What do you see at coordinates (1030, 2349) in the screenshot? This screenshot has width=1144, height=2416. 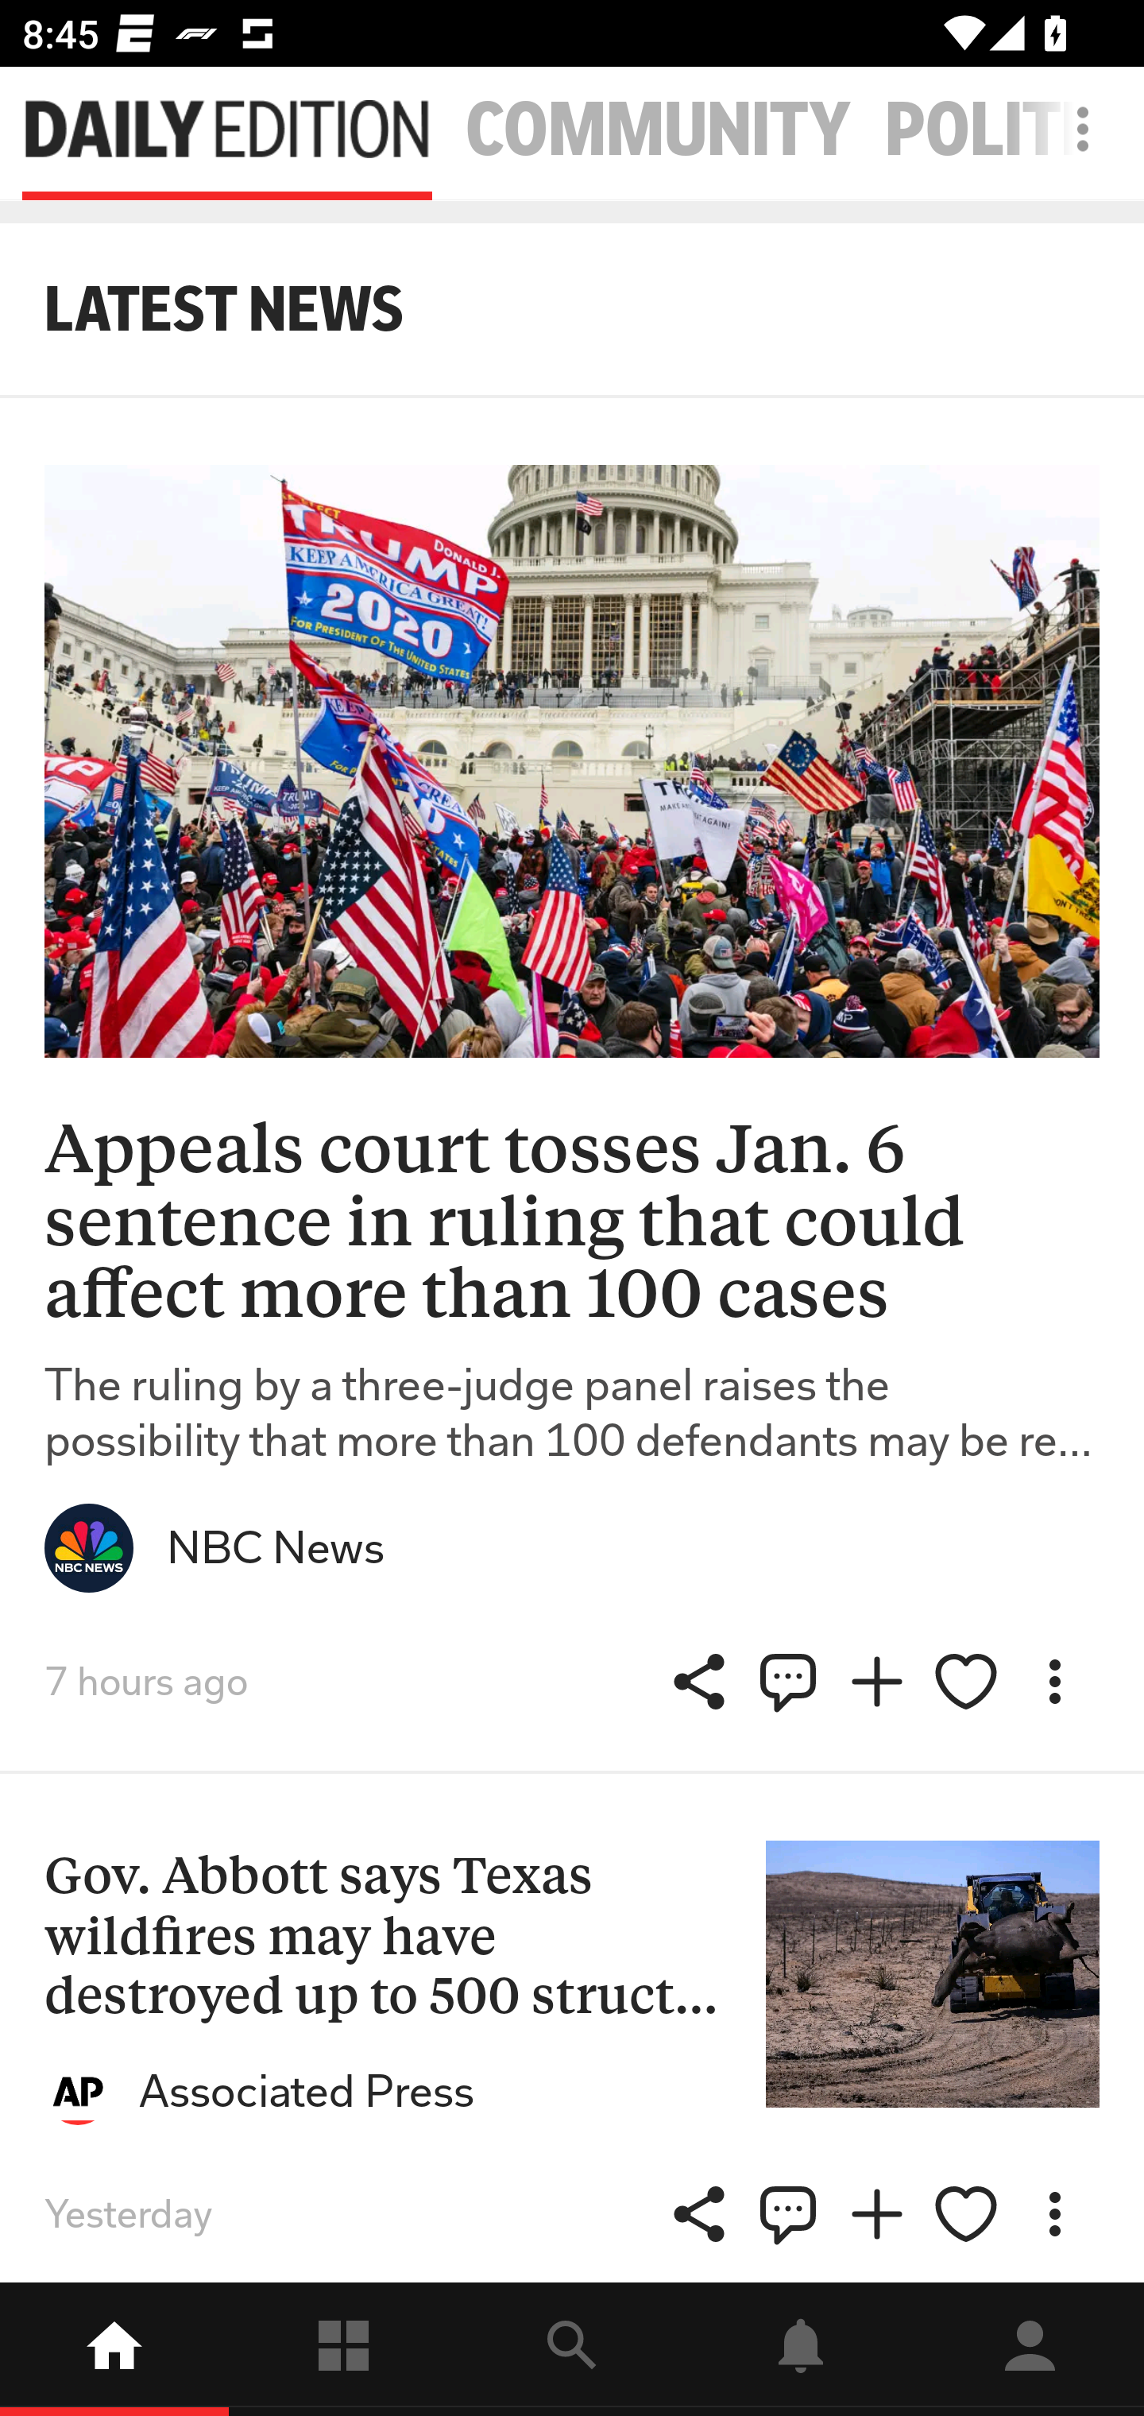 I see `Profile` at bounding box center [1030, 2349].